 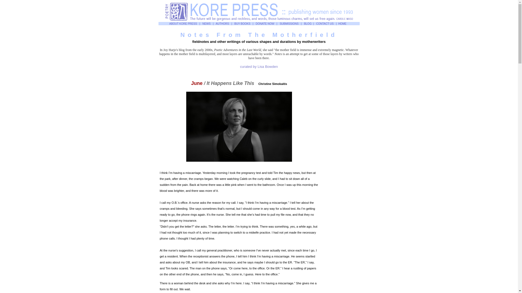 What do you see at coordinates (265, 24) in the screenshot?
I see `  DONATE NOW  ` at bounding box center [265, 24].